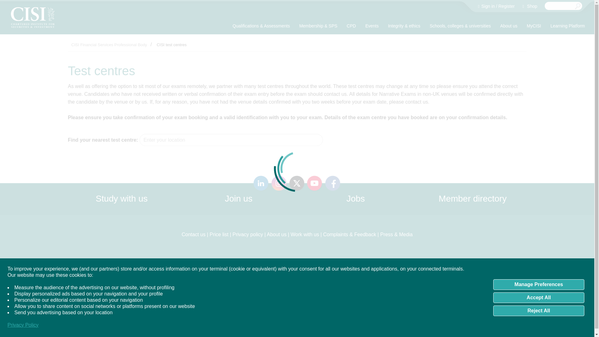  Describe the element at coordinates (172, 45) in the screenshot. I see `CISI test centres` at that location.